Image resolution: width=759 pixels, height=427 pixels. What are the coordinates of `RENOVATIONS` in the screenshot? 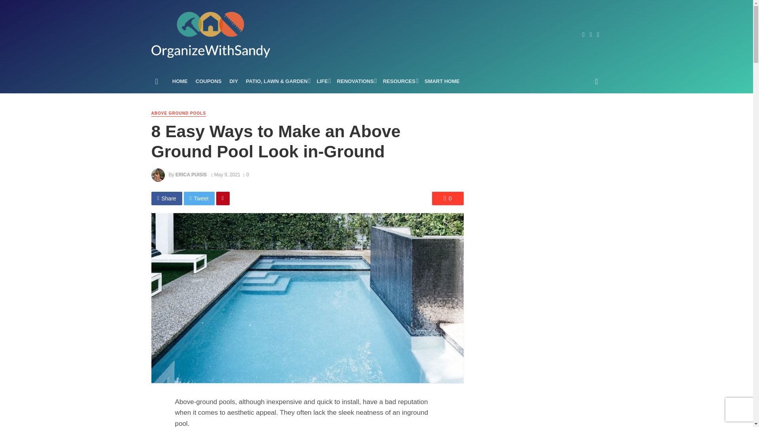 It's located at (356, 81).